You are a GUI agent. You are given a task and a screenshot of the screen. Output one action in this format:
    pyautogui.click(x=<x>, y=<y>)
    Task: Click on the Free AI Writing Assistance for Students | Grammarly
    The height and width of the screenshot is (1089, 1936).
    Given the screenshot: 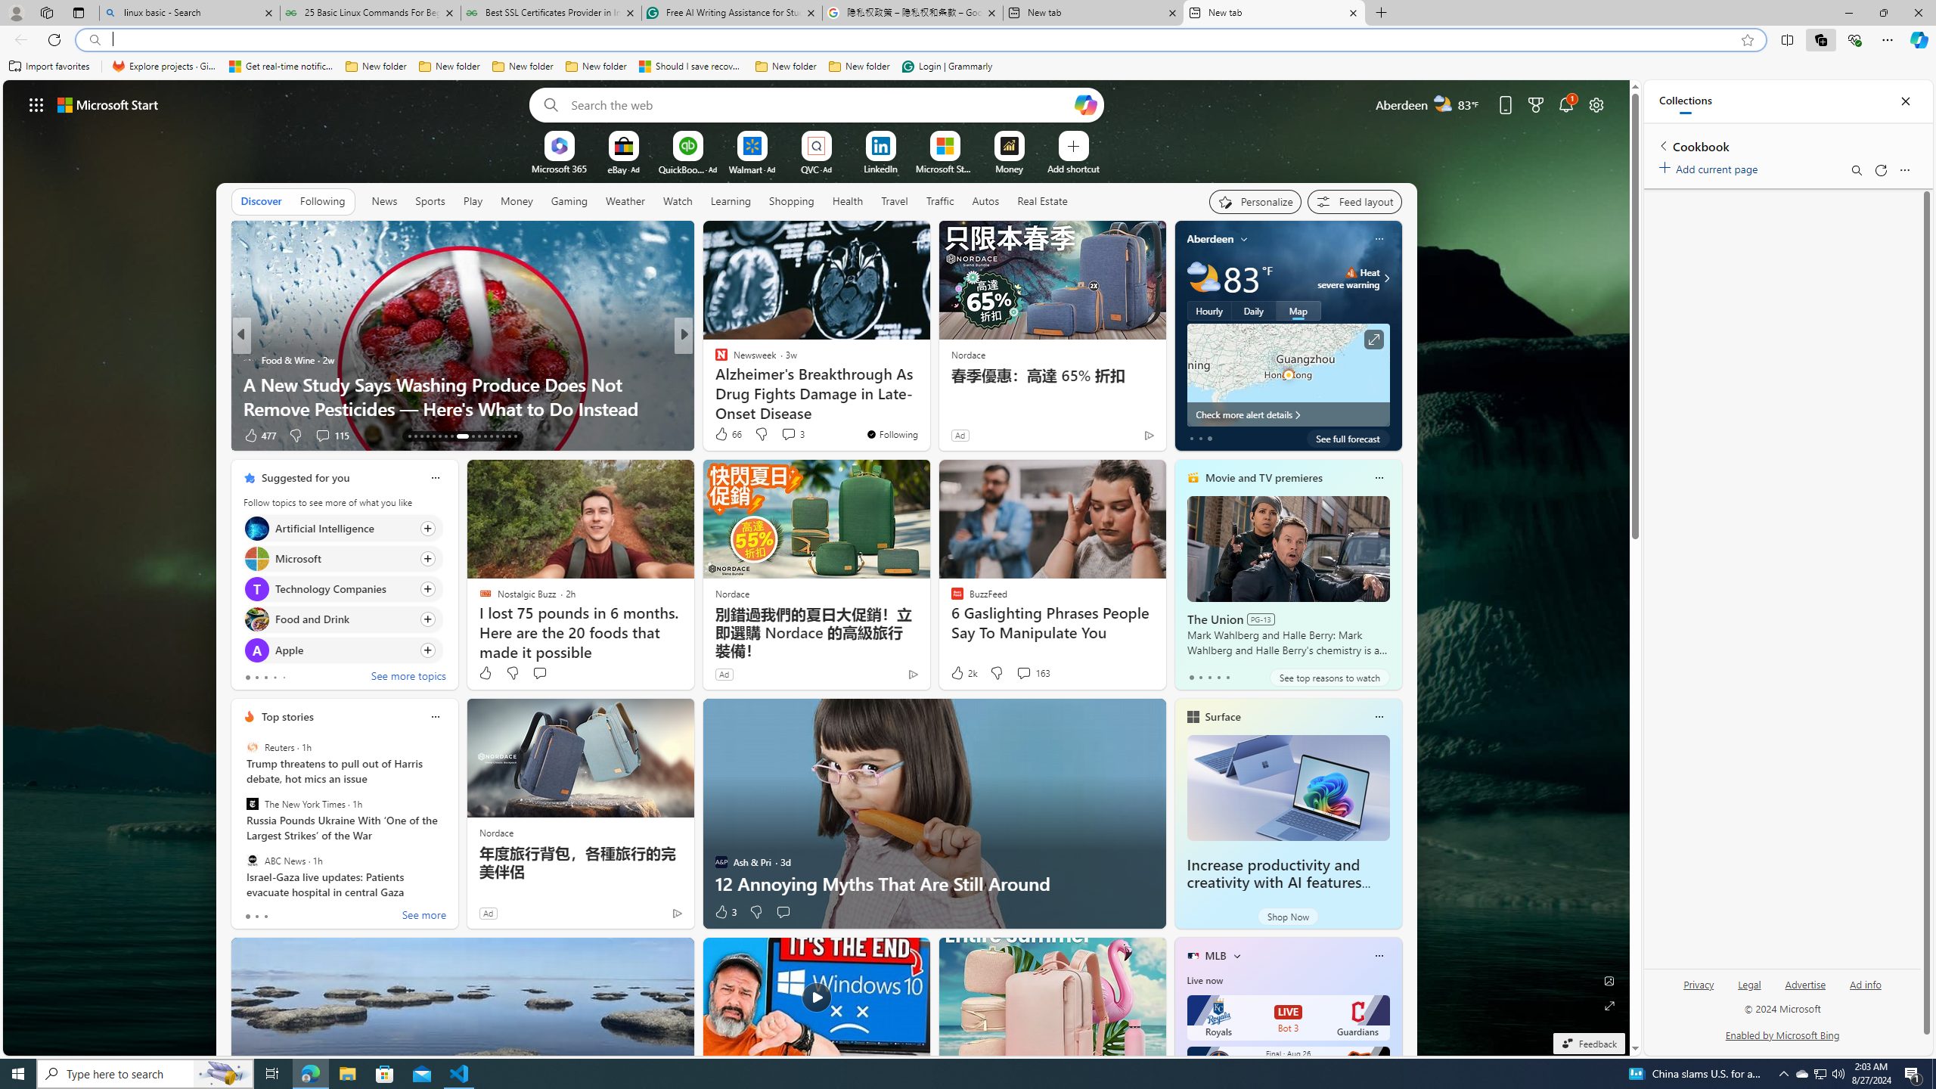 What is the action you would take?
    pyautogui.click(x=731, y=13)
    